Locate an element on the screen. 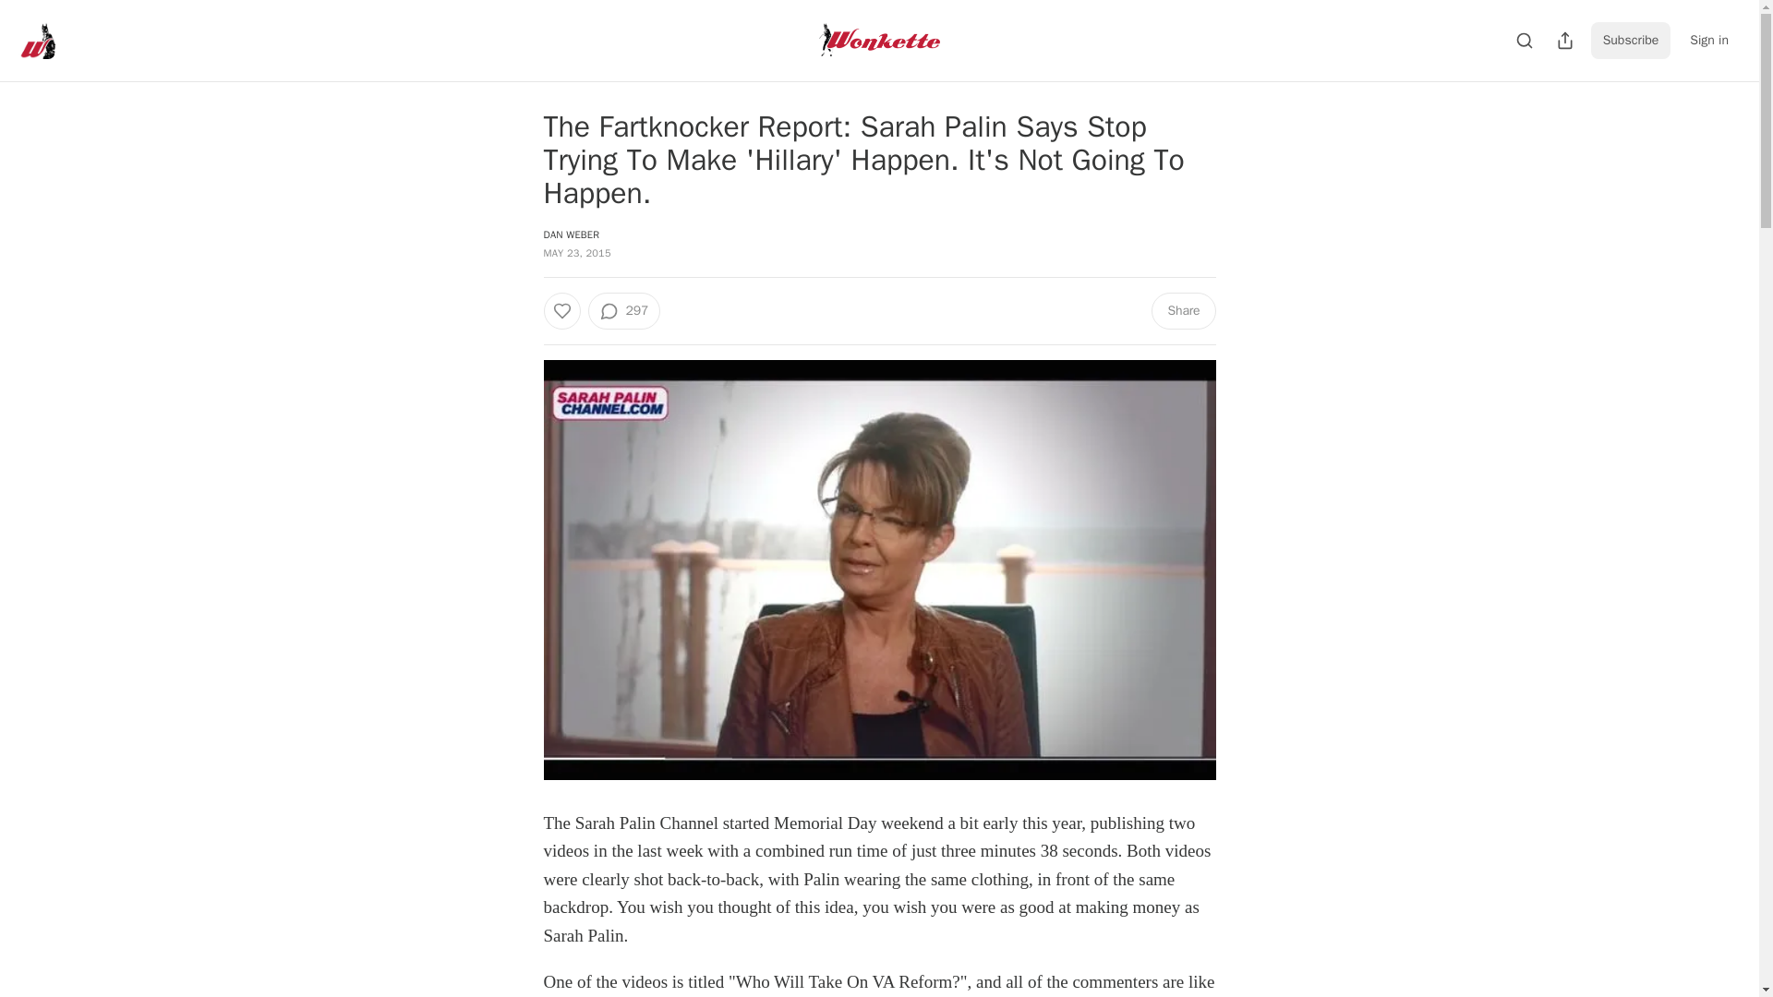 Image resolution: width=1773 pixels, height=997 pixels. 297 is located at coordinates (622, 311).